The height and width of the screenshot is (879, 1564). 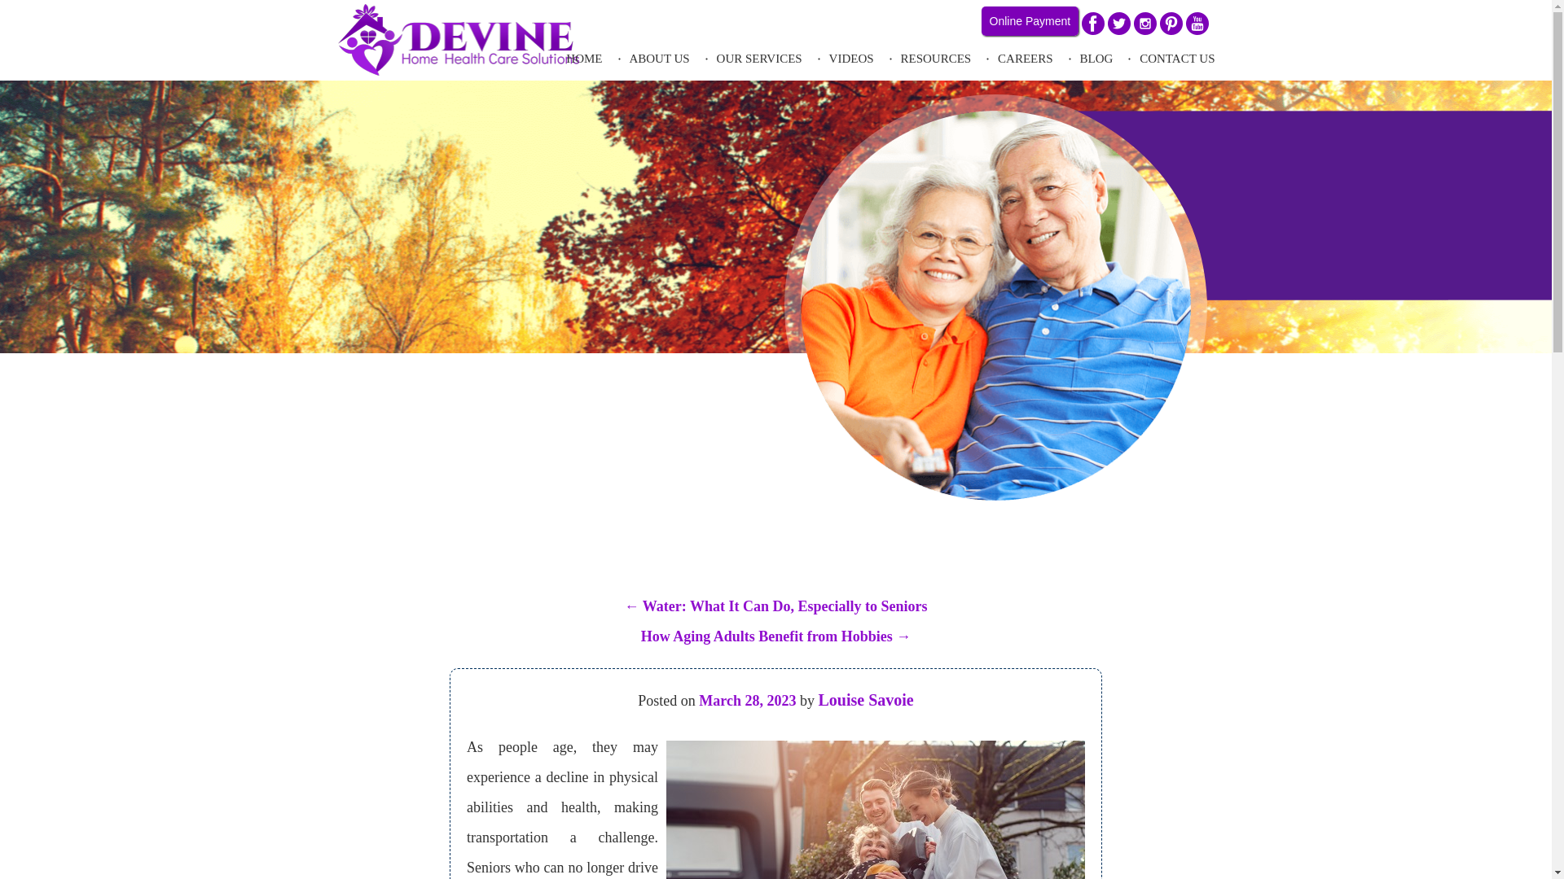 What do you see at coordinates (1095, 67) in the screenshot?
I see `BLOG` at bounding box center [1095, 67].